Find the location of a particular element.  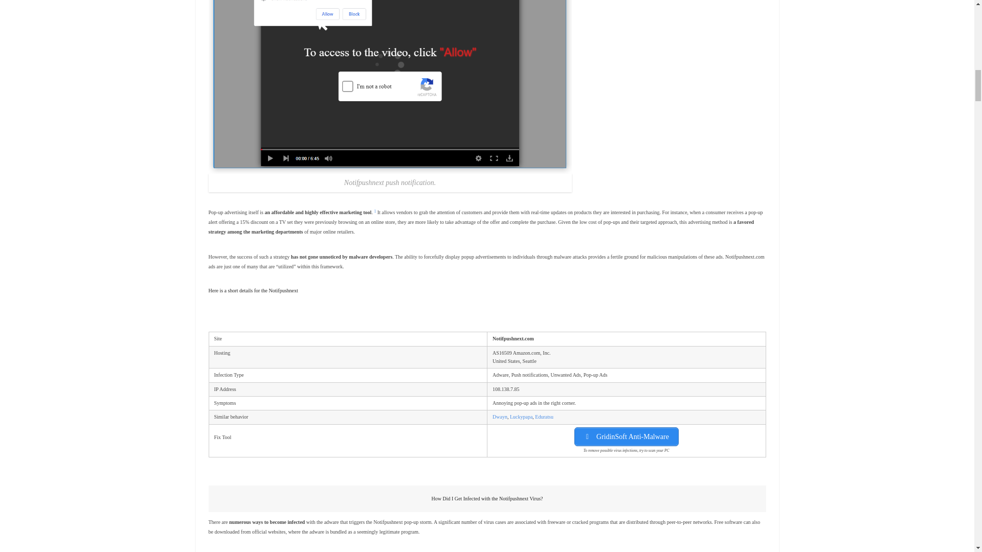

Eduratsu is located at coordinates (544, 417).